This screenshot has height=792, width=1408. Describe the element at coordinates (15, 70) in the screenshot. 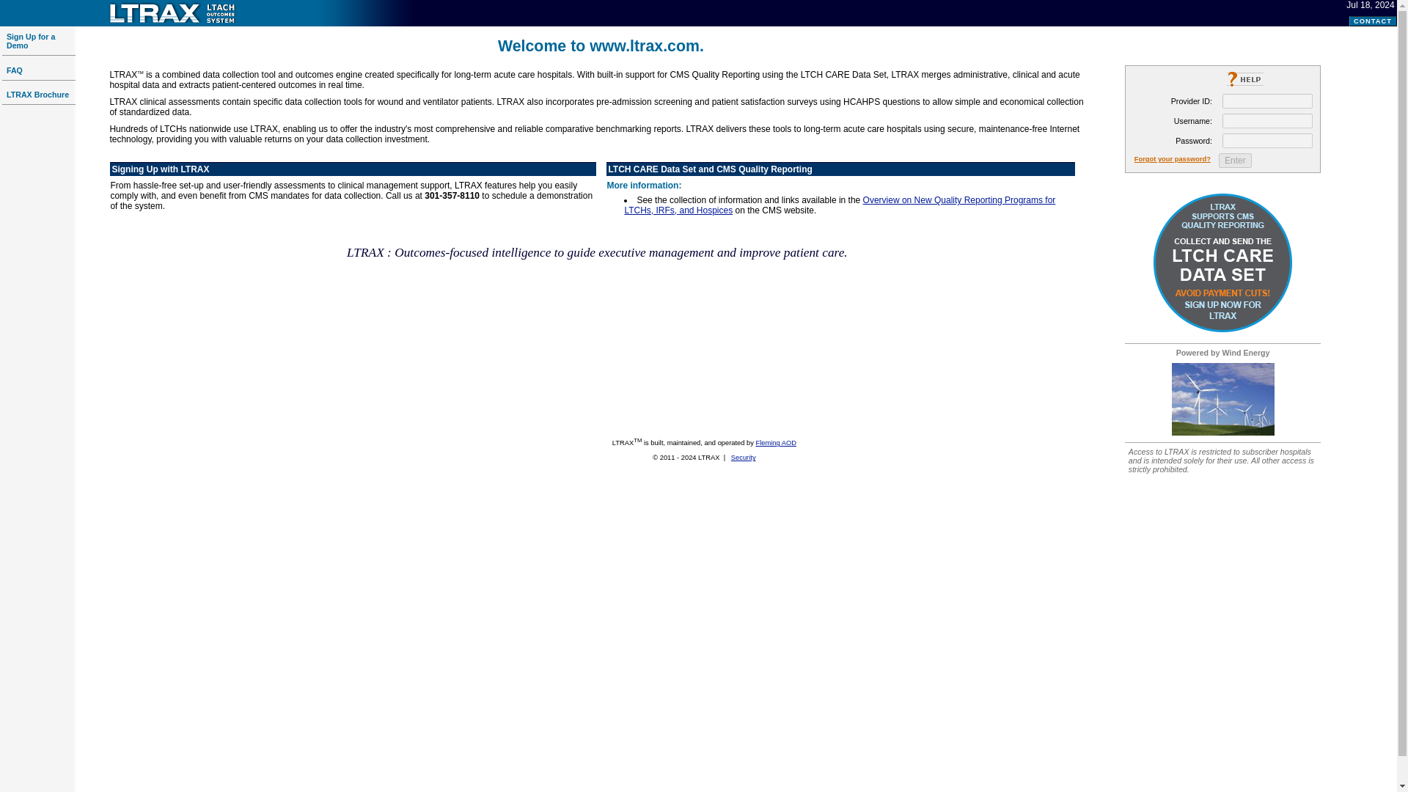

I see `FAQ` at that location.